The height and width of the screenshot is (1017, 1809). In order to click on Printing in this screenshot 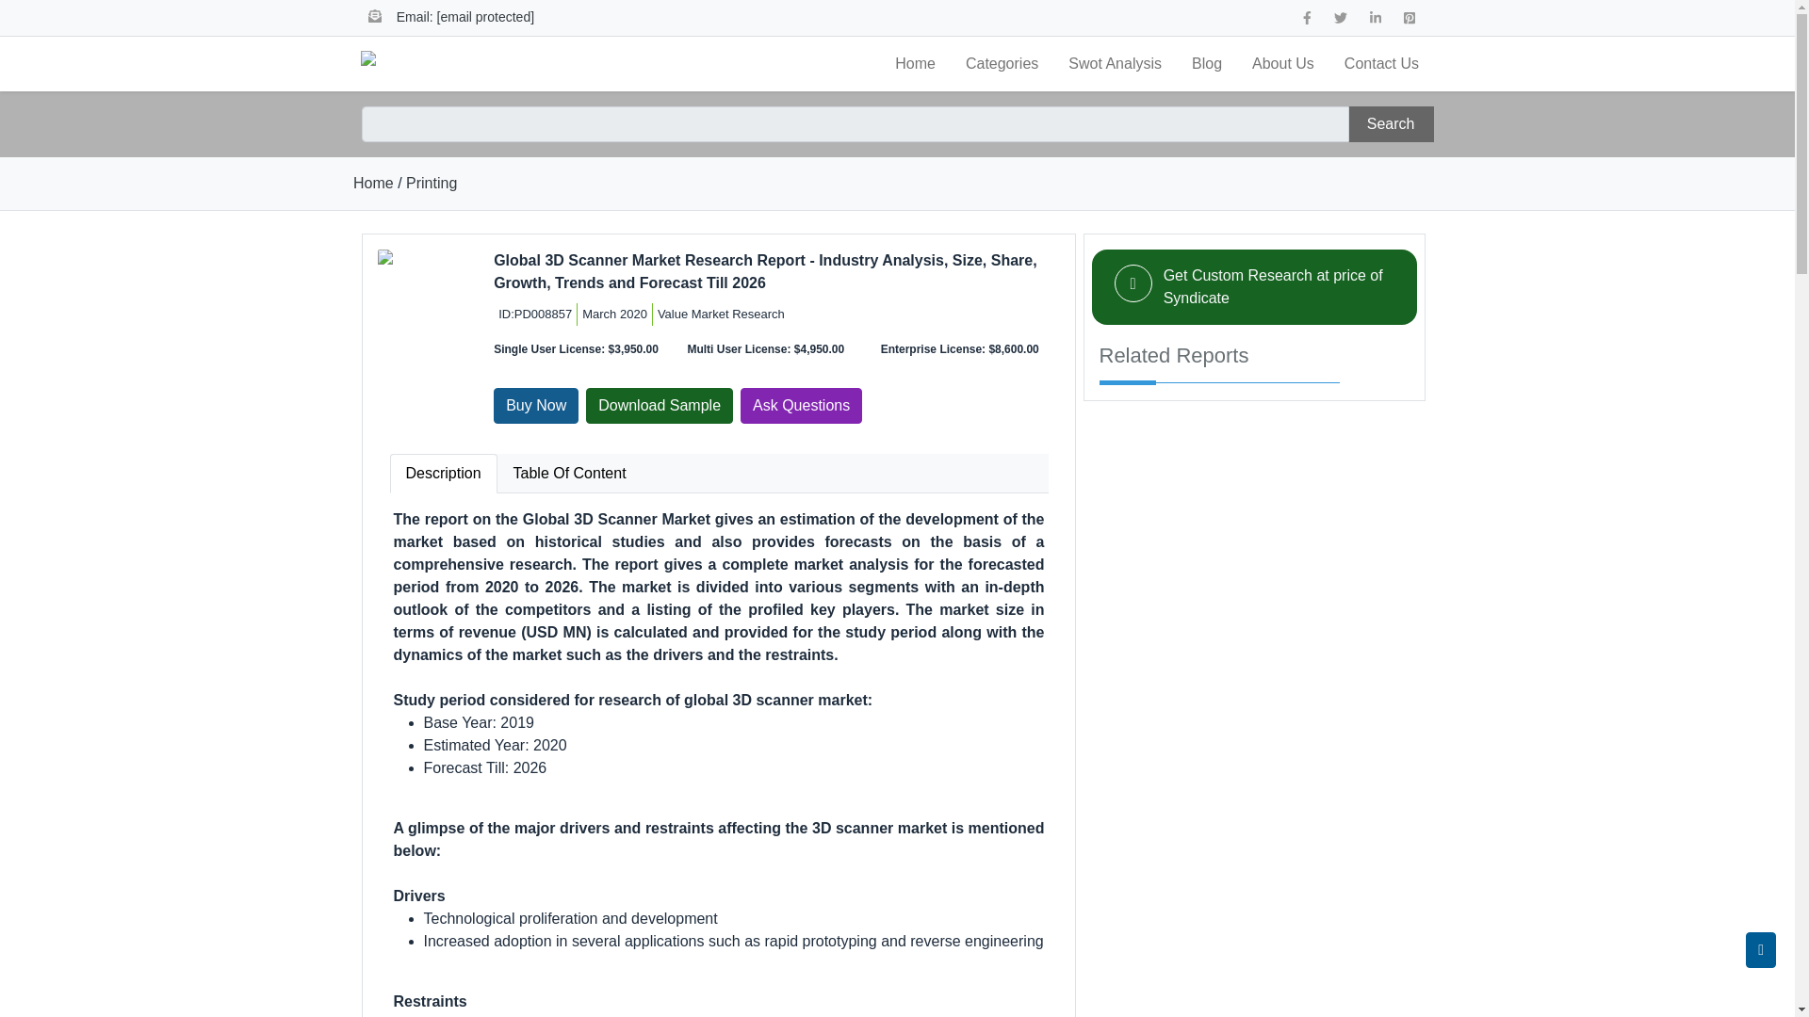, I will do `click(432, 183)`.